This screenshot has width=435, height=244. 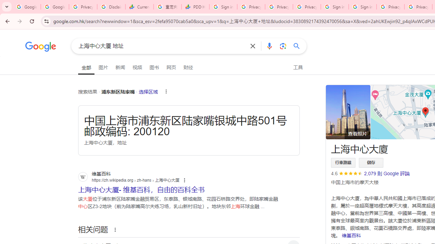 I want to click on Sign in - Google Accounts, so click(x=363, y=7).